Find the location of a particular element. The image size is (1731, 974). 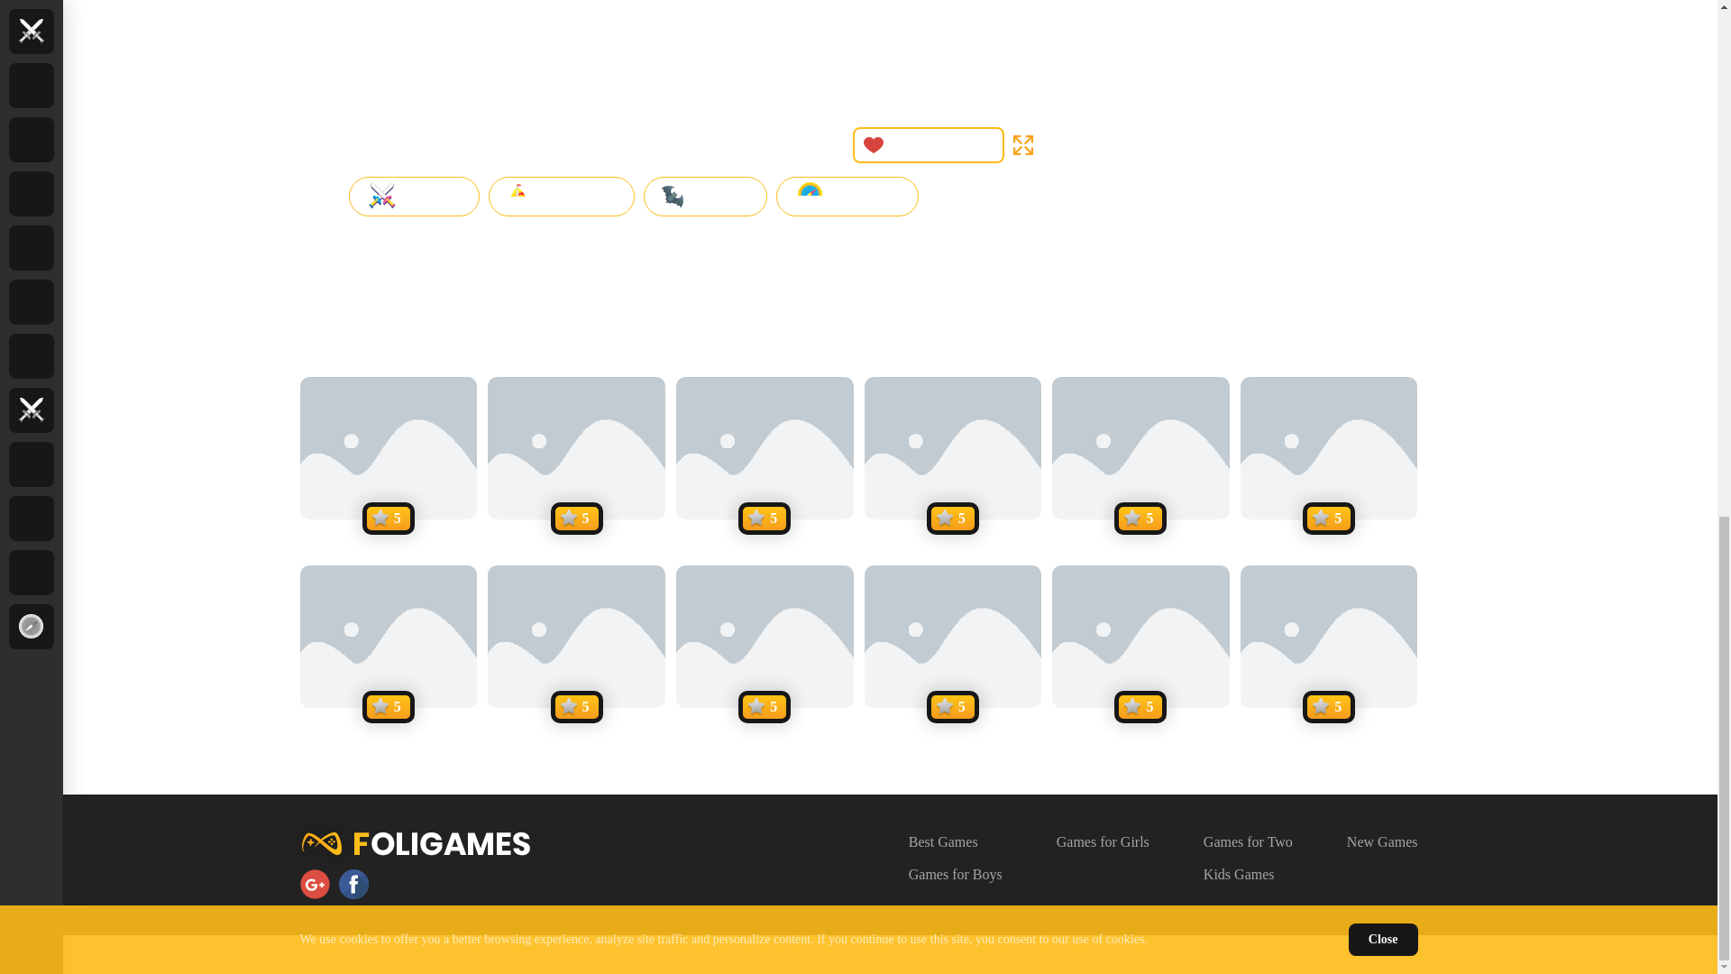

Add to my games is located at coordinates (929, 145).